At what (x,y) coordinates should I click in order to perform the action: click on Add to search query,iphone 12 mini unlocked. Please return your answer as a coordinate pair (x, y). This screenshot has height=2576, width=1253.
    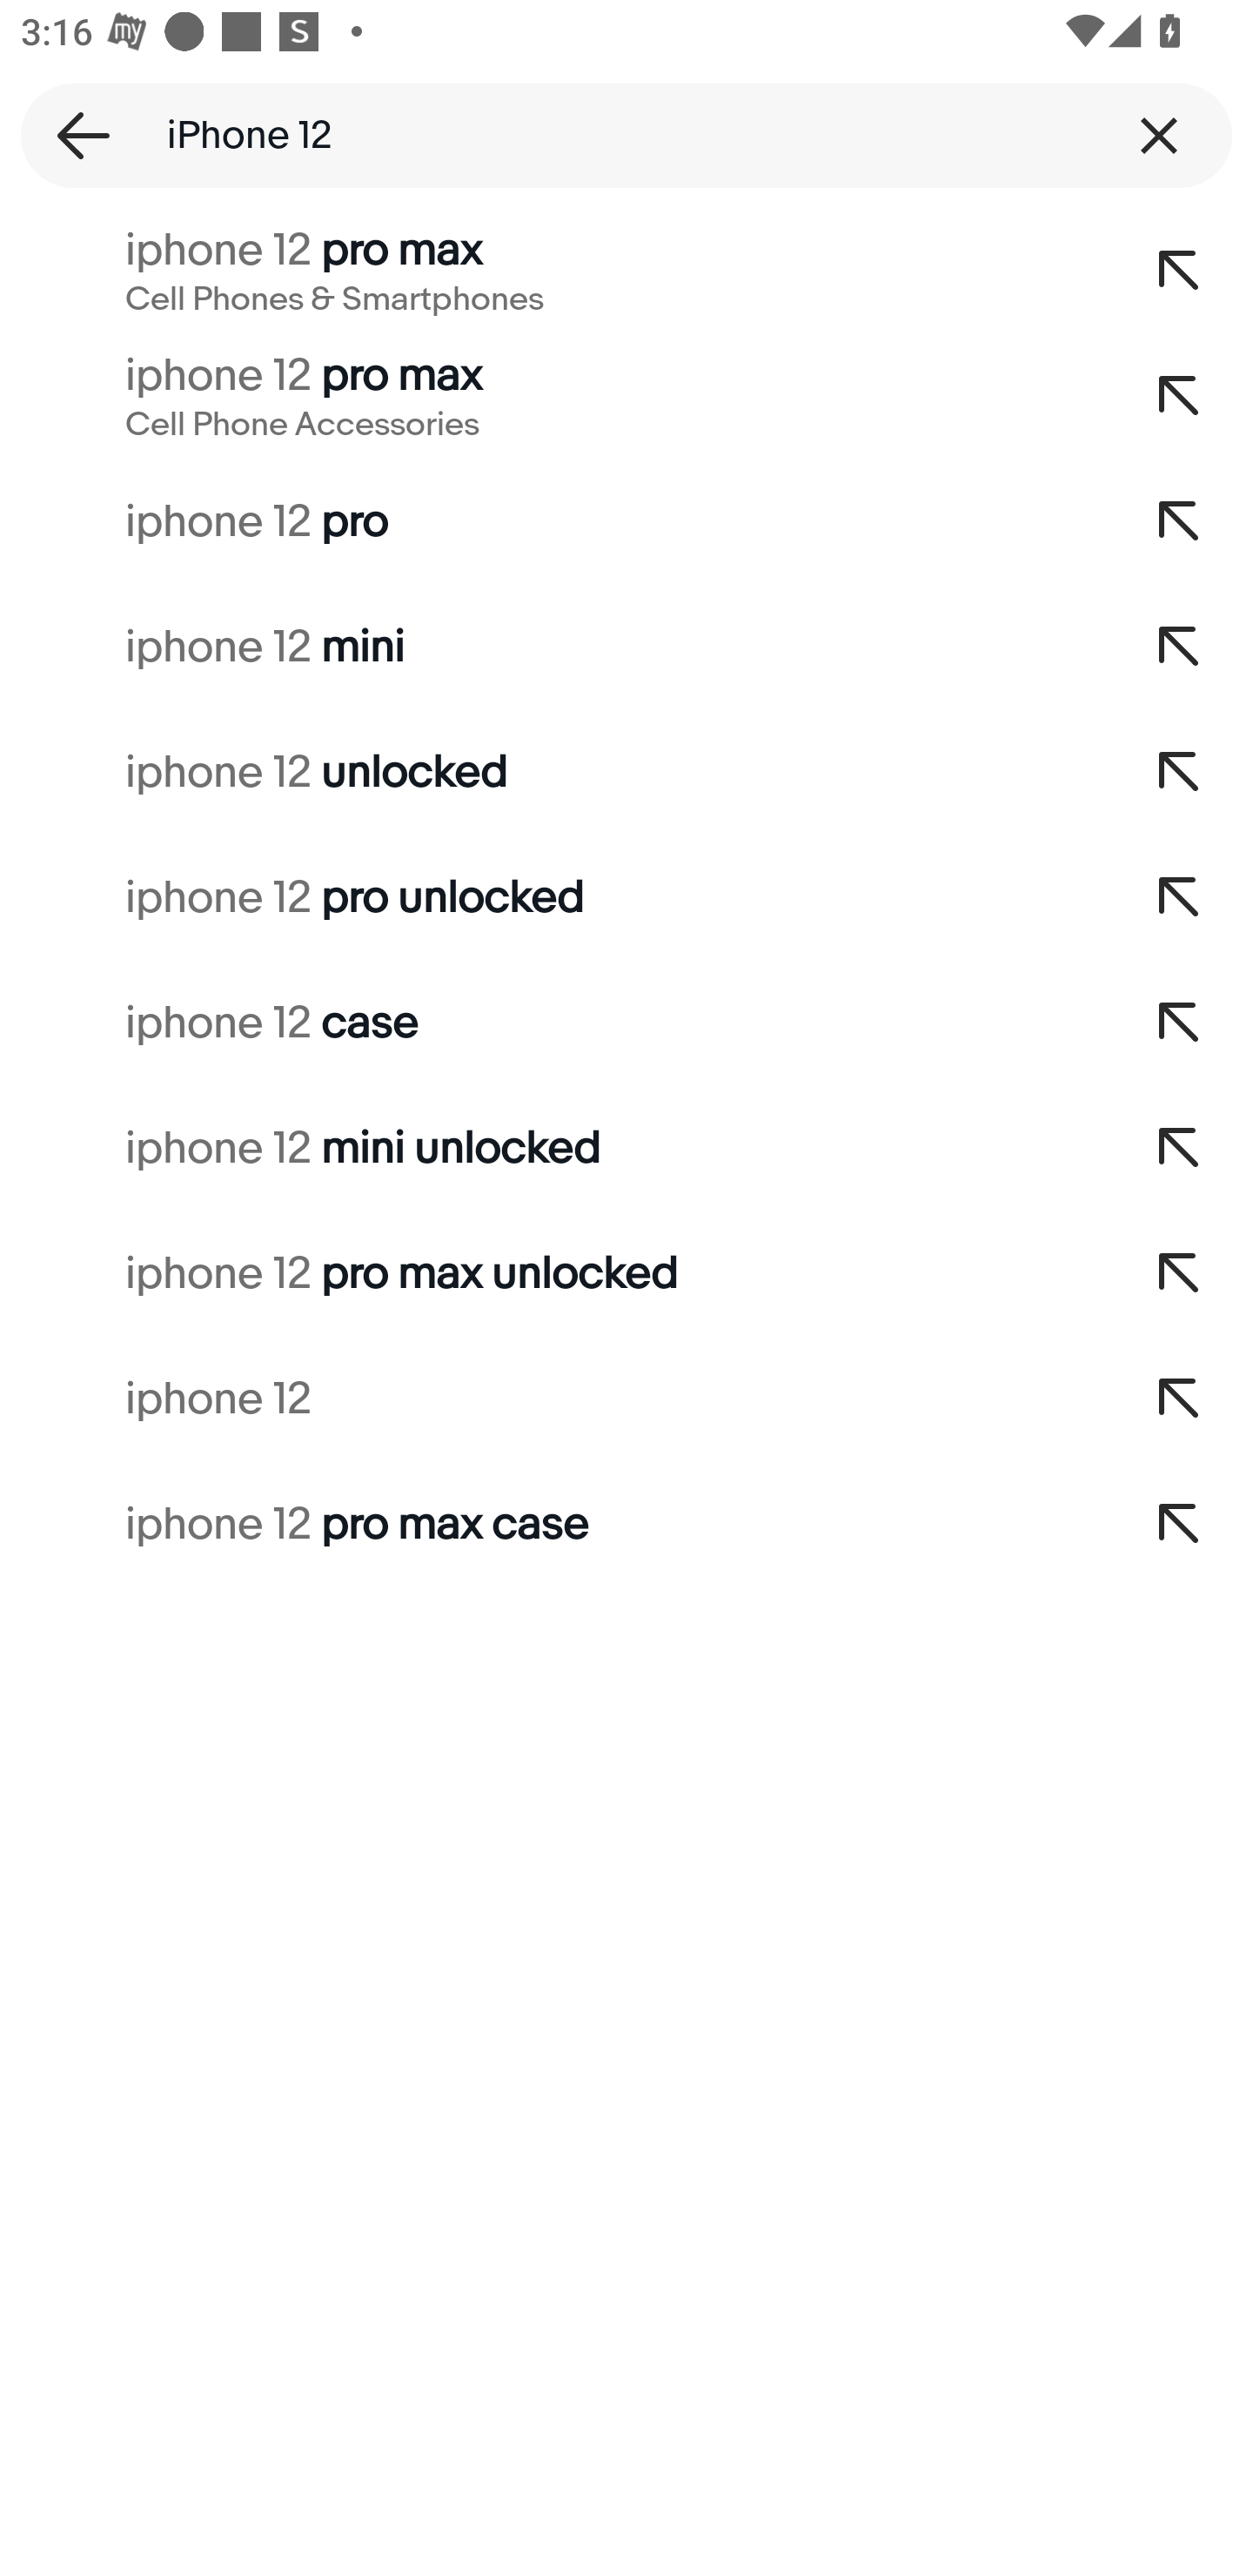
    Looking at the image, I should click on (1180, 1149).